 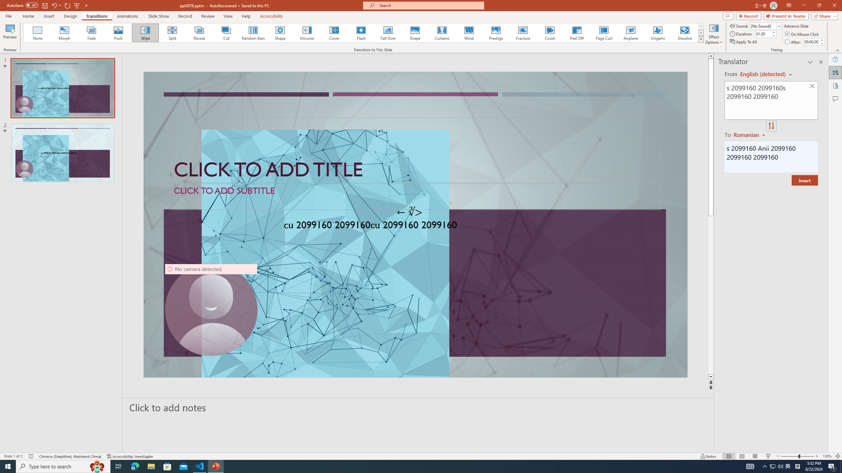 I want to click on Peel Off, so click(x=577, y=33).